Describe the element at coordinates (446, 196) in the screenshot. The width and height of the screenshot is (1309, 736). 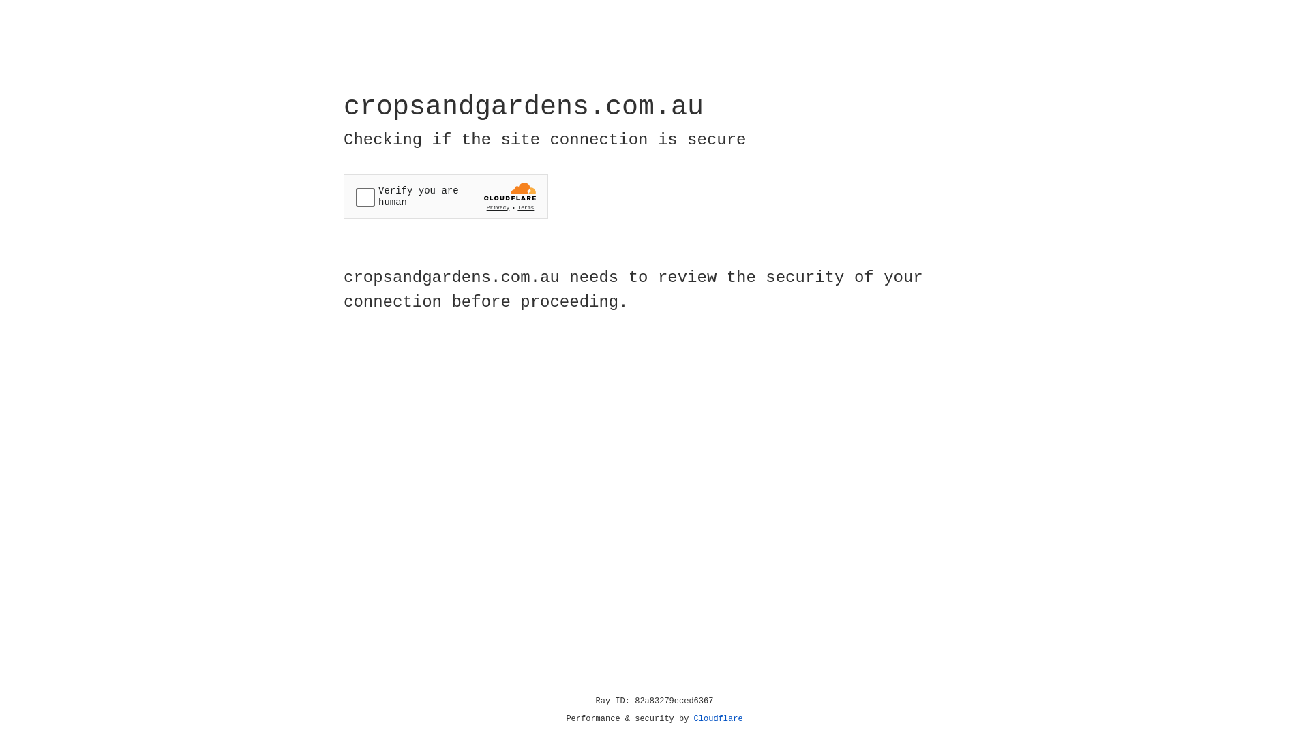
I see `Widget containing a Cloudflare security challenge` at that location.